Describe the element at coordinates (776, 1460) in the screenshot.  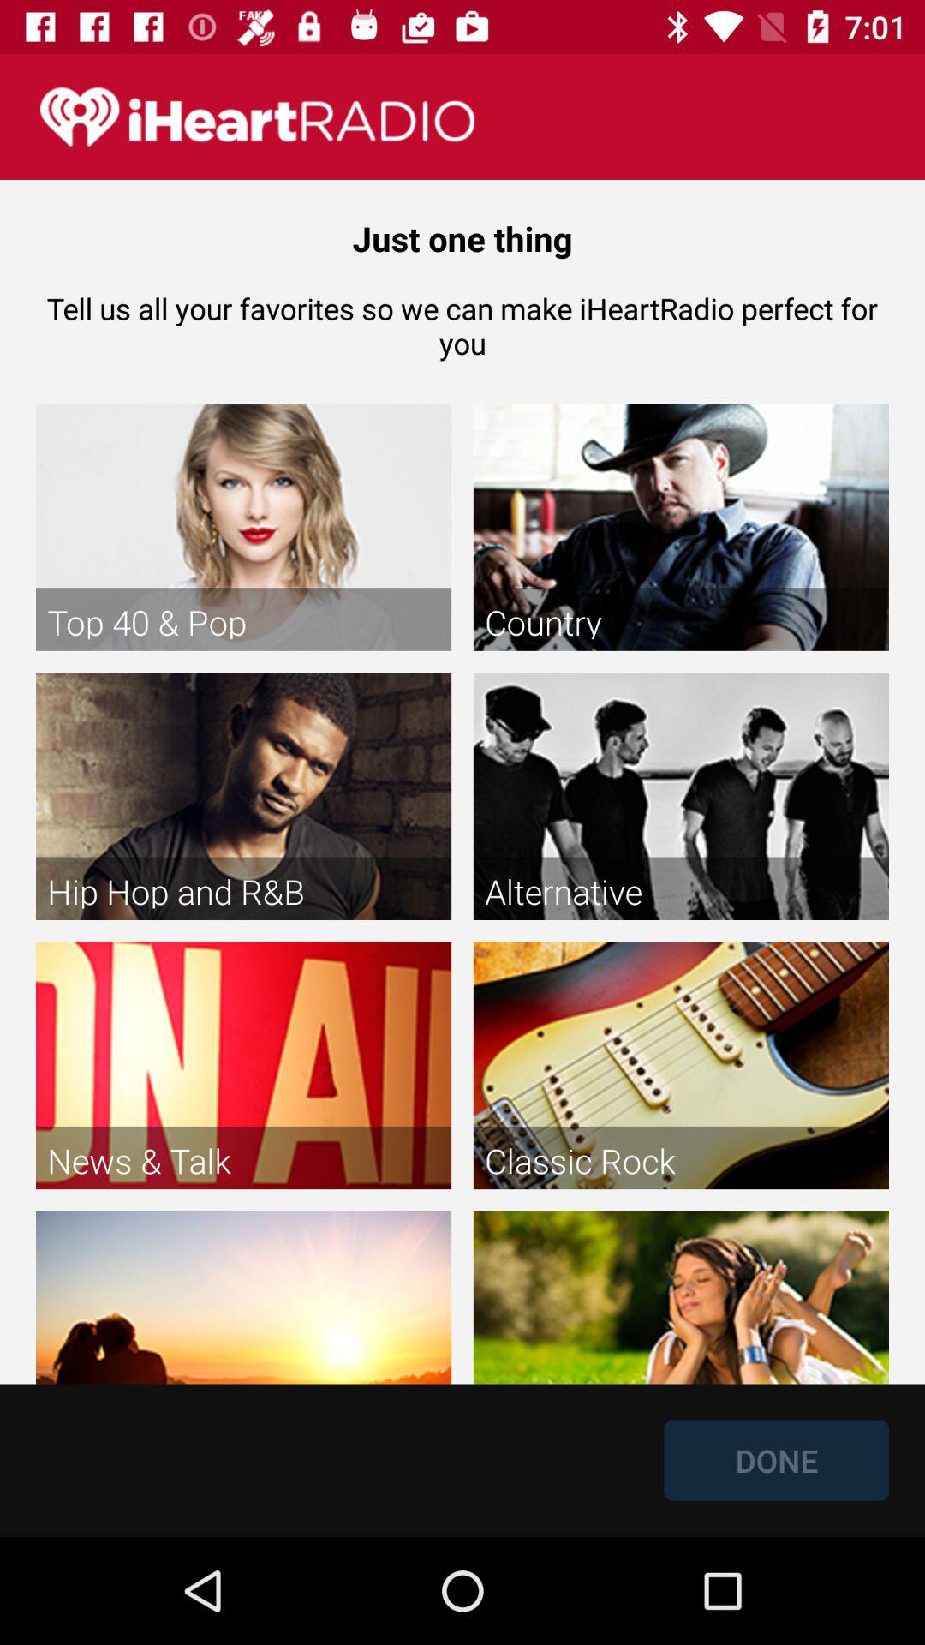
I see `scroll until the done icon` at that location.